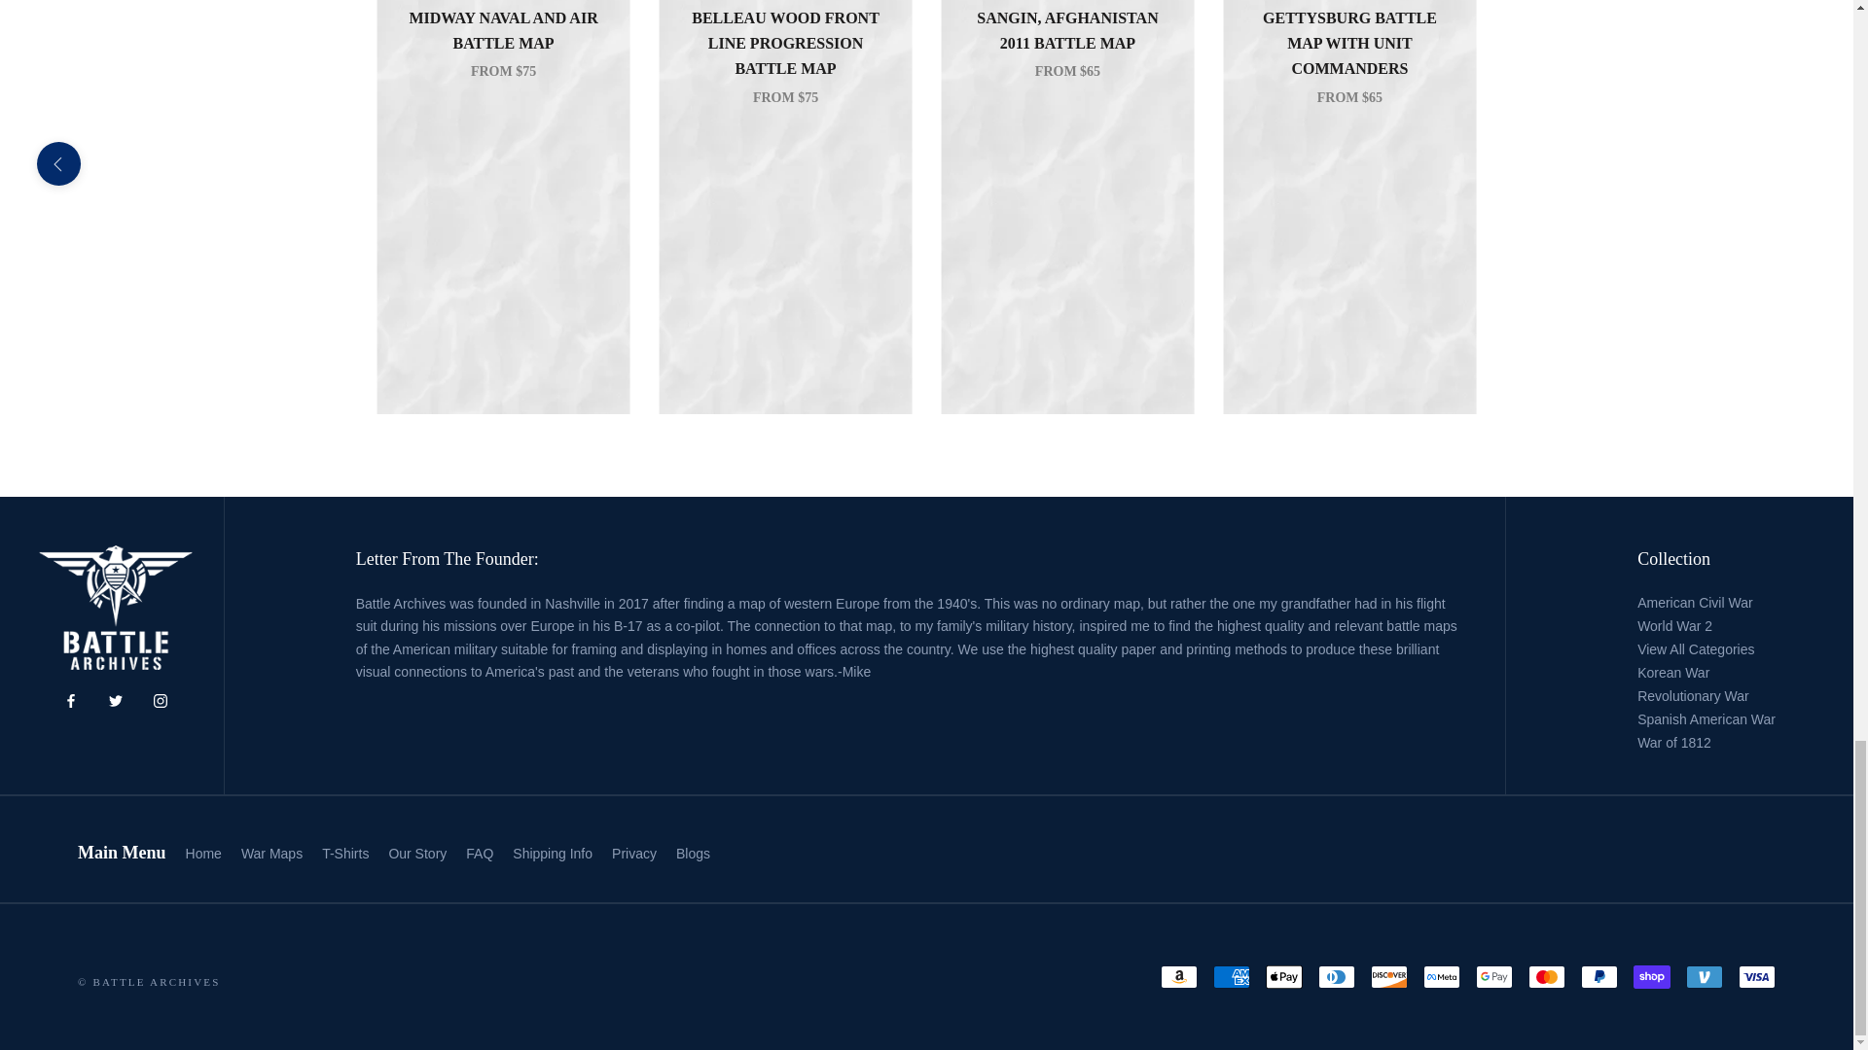 Image resolution: width=1868 pixels, height=1050 pixels. Describe the element at coordinates (1442, 976) in the screenshot. I see `Meta Pay` at that location.